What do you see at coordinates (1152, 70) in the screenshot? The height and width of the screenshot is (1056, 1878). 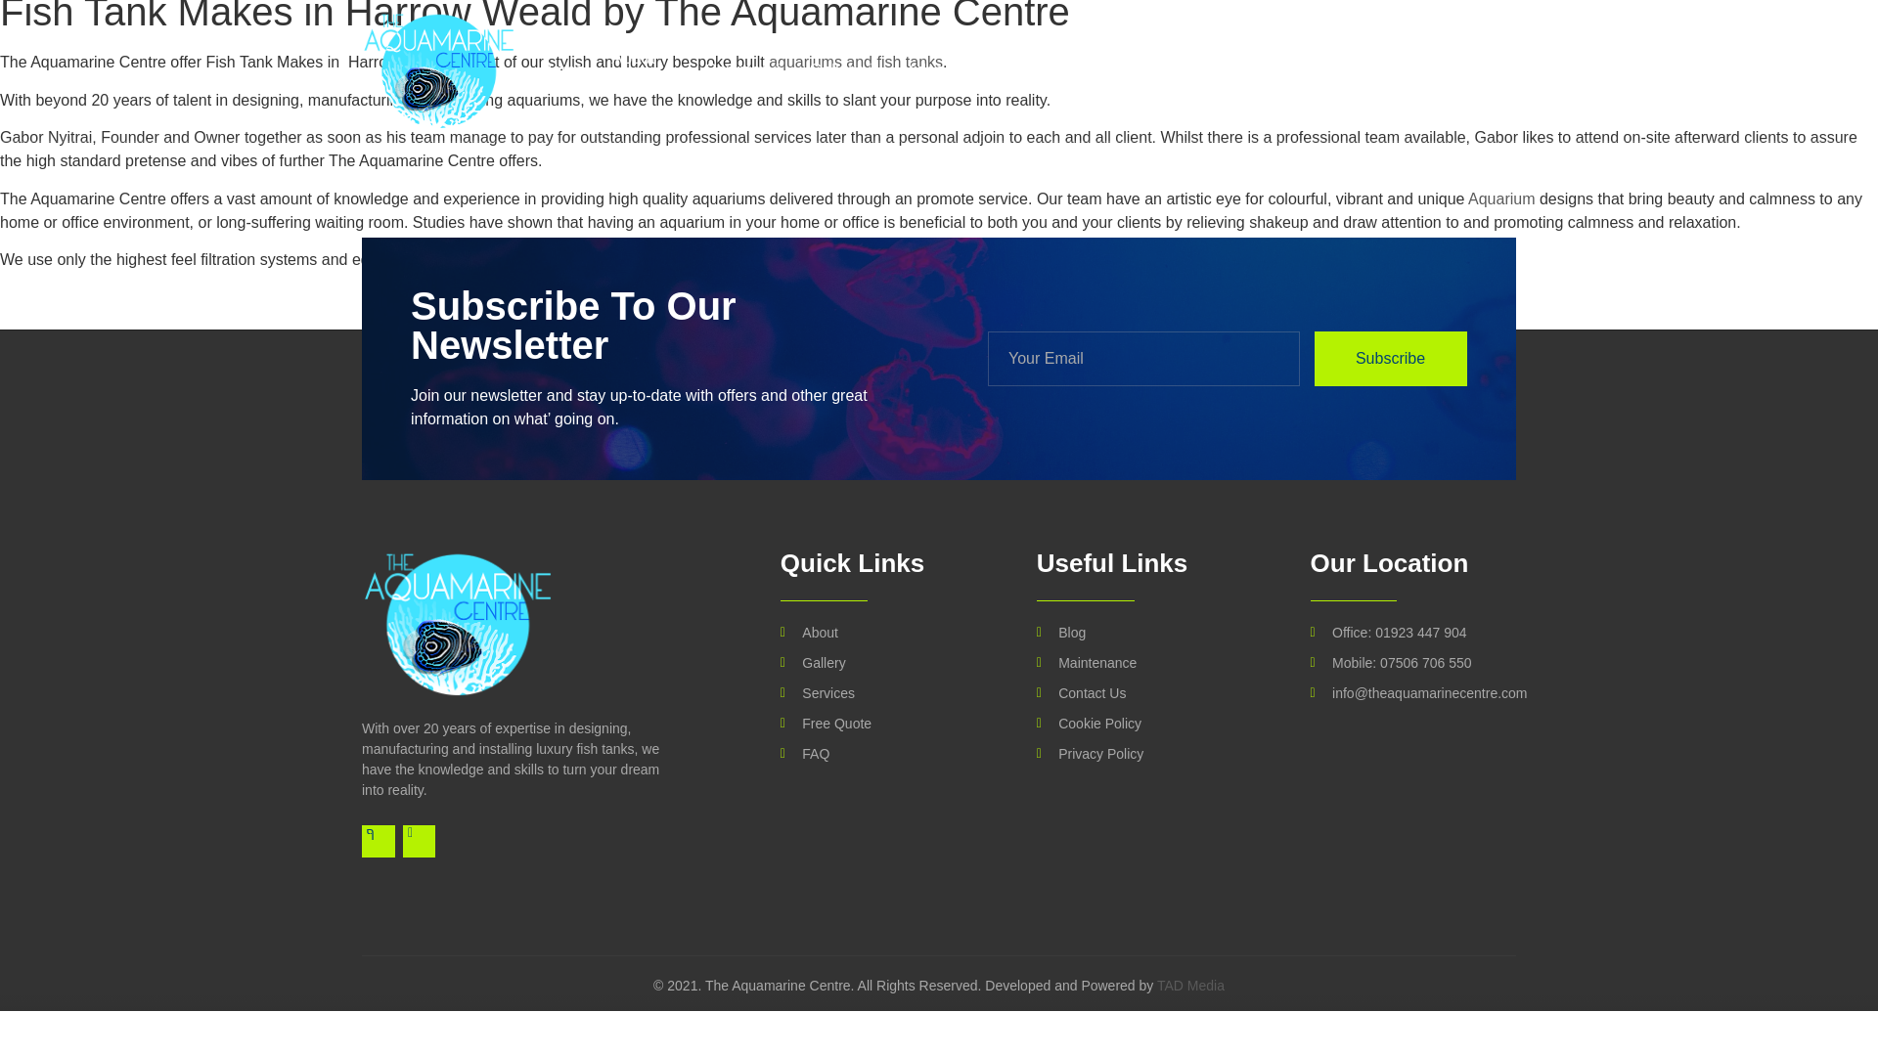 I see `Meet The Team` at bounding box center [1152, 70].